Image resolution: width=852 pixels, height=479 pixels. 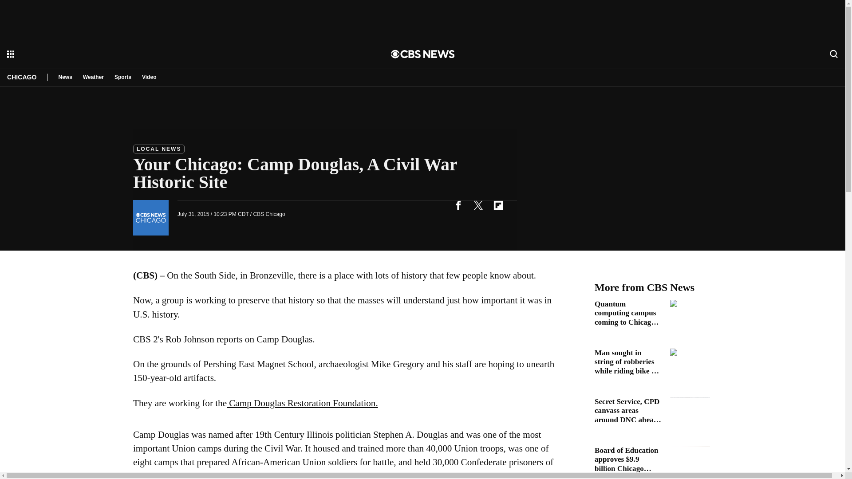 I want to click on flipboard, so click(x=498, y=205).